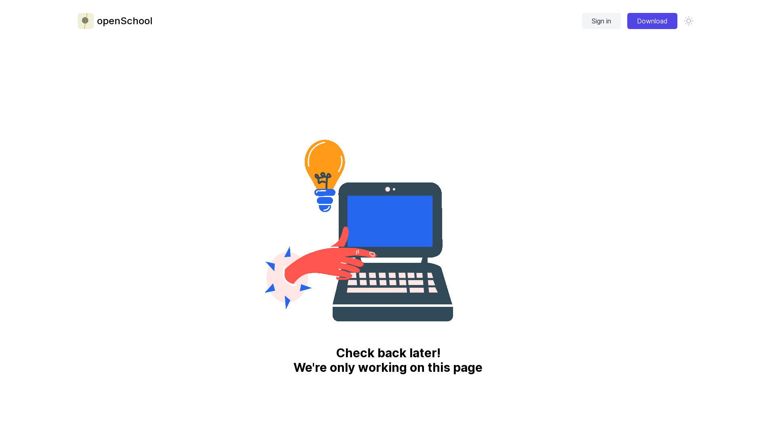 The height and width of the screenshot is (436, 776). I want to click on openSchool, so click(115, 21).